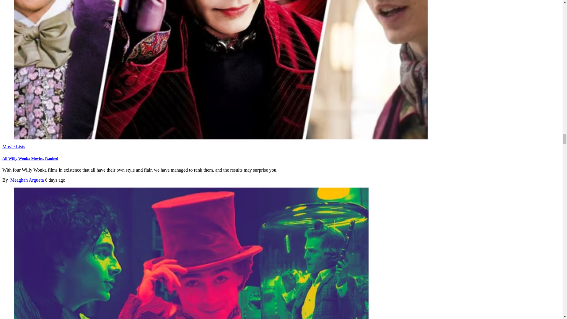 This screenshot has width=567, height=319. What do you see at coordinates (27, 180) in the screenshot?
I see `Posts by Meaghan Argueta` at bounding box center [27, 180].